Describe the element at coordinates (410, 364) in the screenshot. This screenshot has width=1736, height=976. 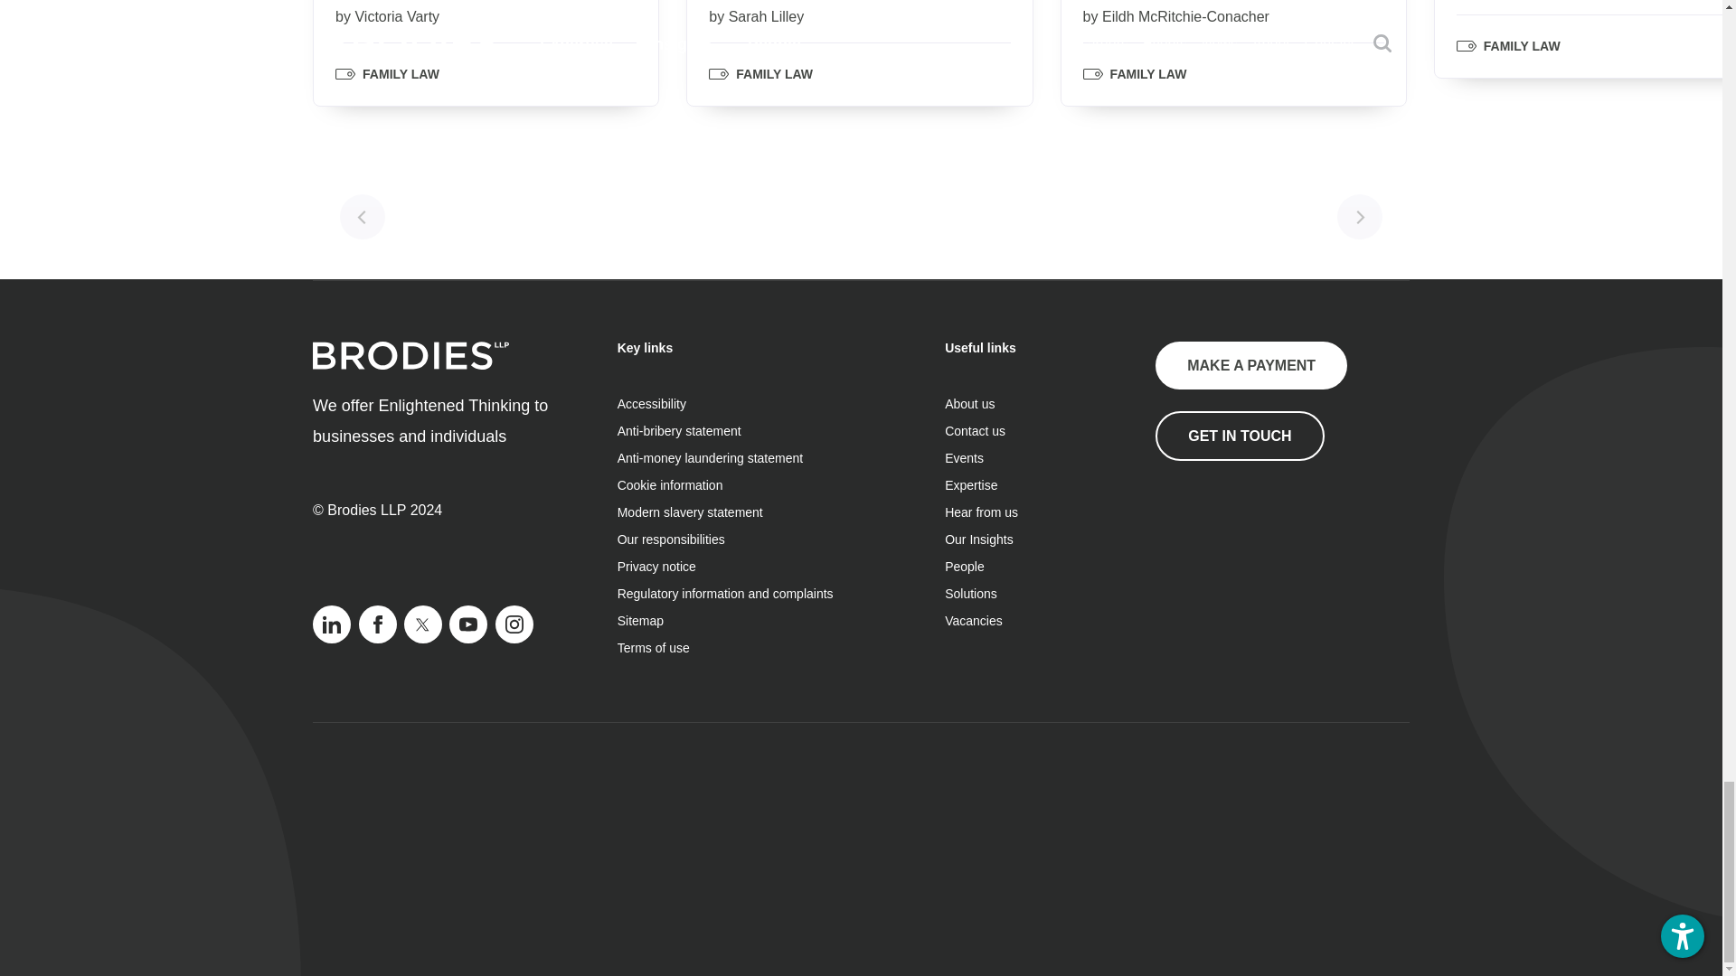
I see `Click to return to the homepage` at that location.